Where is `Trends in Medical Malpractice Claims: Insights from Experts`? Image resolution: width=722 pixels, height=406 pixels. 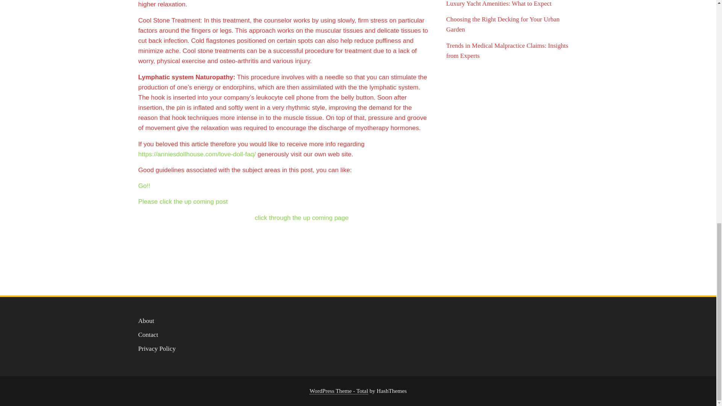
Trends in Medical Malpractice Claims: Insights from Experts is located at coordinates (507, 50).